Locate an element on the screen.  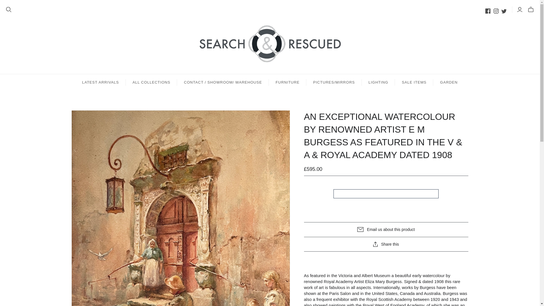
GARDEN is located at coordinates (449, 82).